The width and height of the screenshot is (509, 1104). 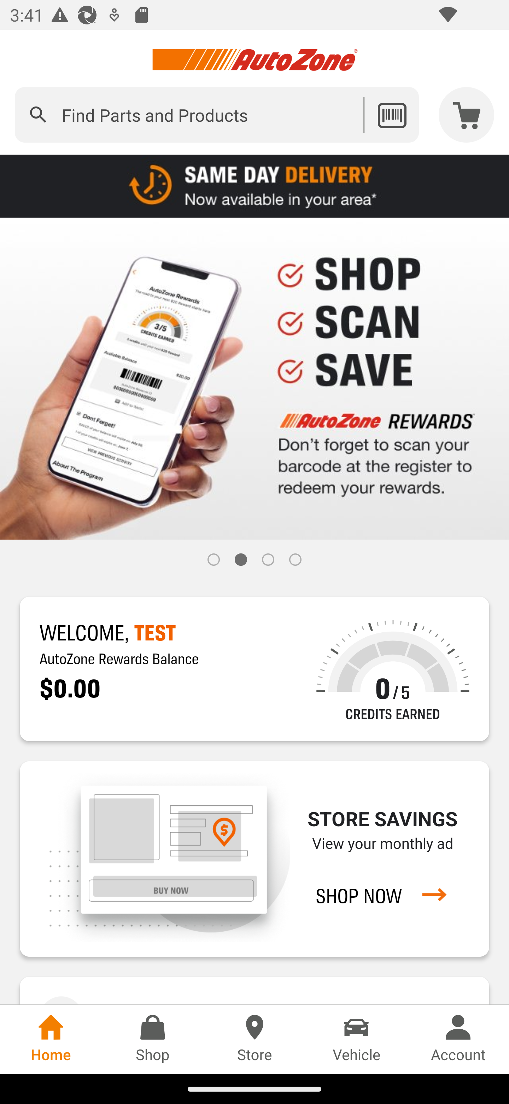 What do you see at coordinates (255, 1039) in the screenshot?
I see `Store` at bounding box center [255, 1039].